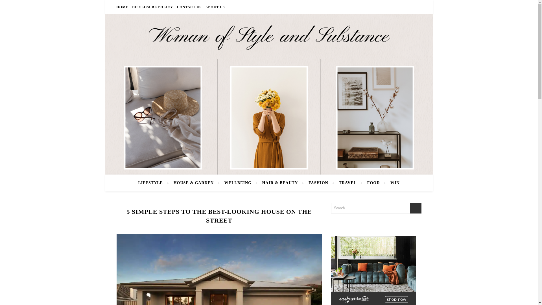 The width and height of the screenshot is (542, 305). Describe the element at coordinates (318, 183) in the screenshot. I see `FASHION` at that location.